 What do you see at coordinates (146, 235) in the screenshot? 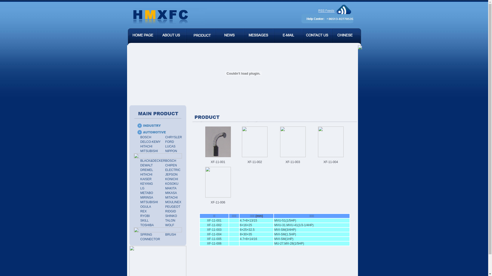
I see `SPRING` at bounding box center [146, 235].